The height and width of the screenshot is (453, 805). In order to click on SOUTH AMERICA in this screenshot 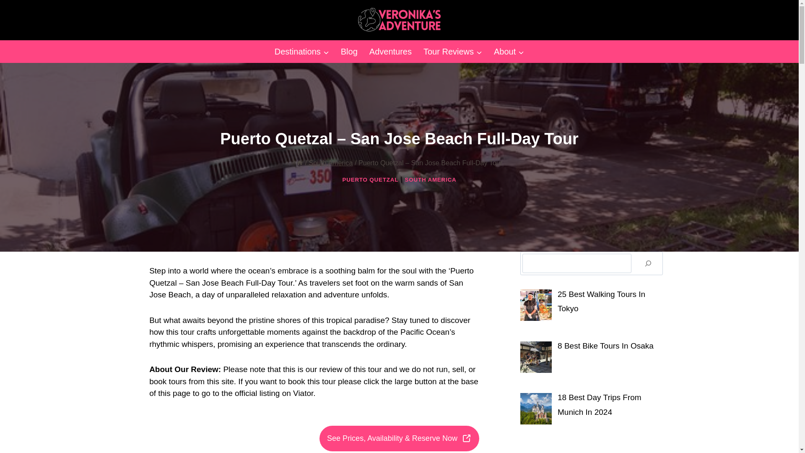, I will do `click(430, 180)`.